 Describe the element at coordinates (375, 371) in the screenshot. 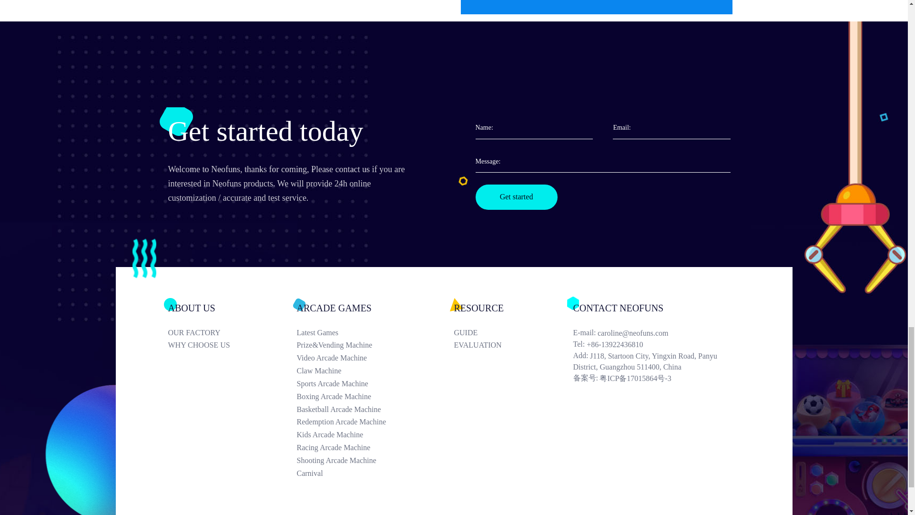

I see `Claw Machine` at that location.